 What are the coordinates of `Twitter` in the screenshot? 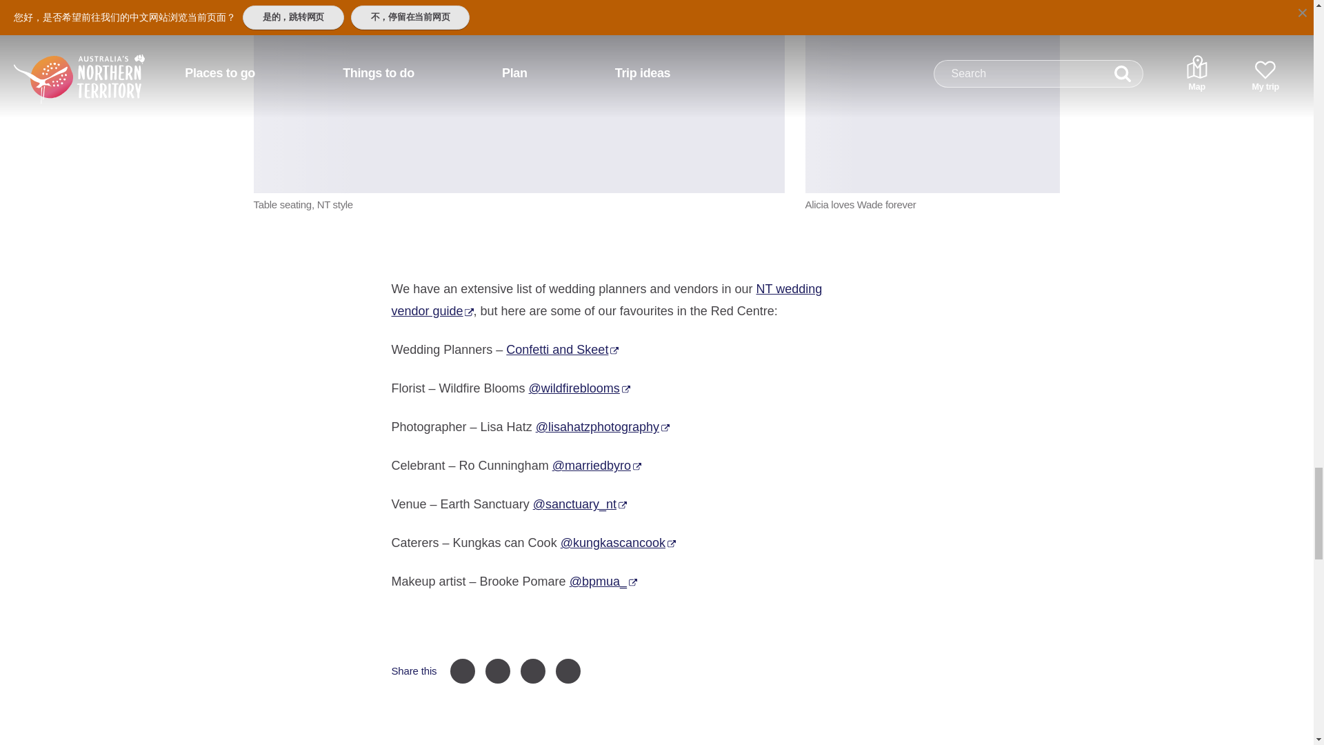 It's located at (532, 670).